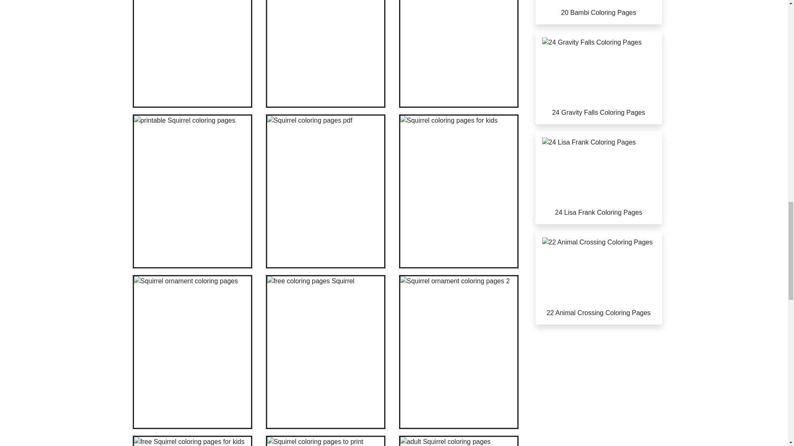 This screenshot has height=446, width=794. What do you see at coordinates (598, 178) in the screenshot?
I see `24 Lisa Frank Coloring Pages` at bounding box center [598, 178].